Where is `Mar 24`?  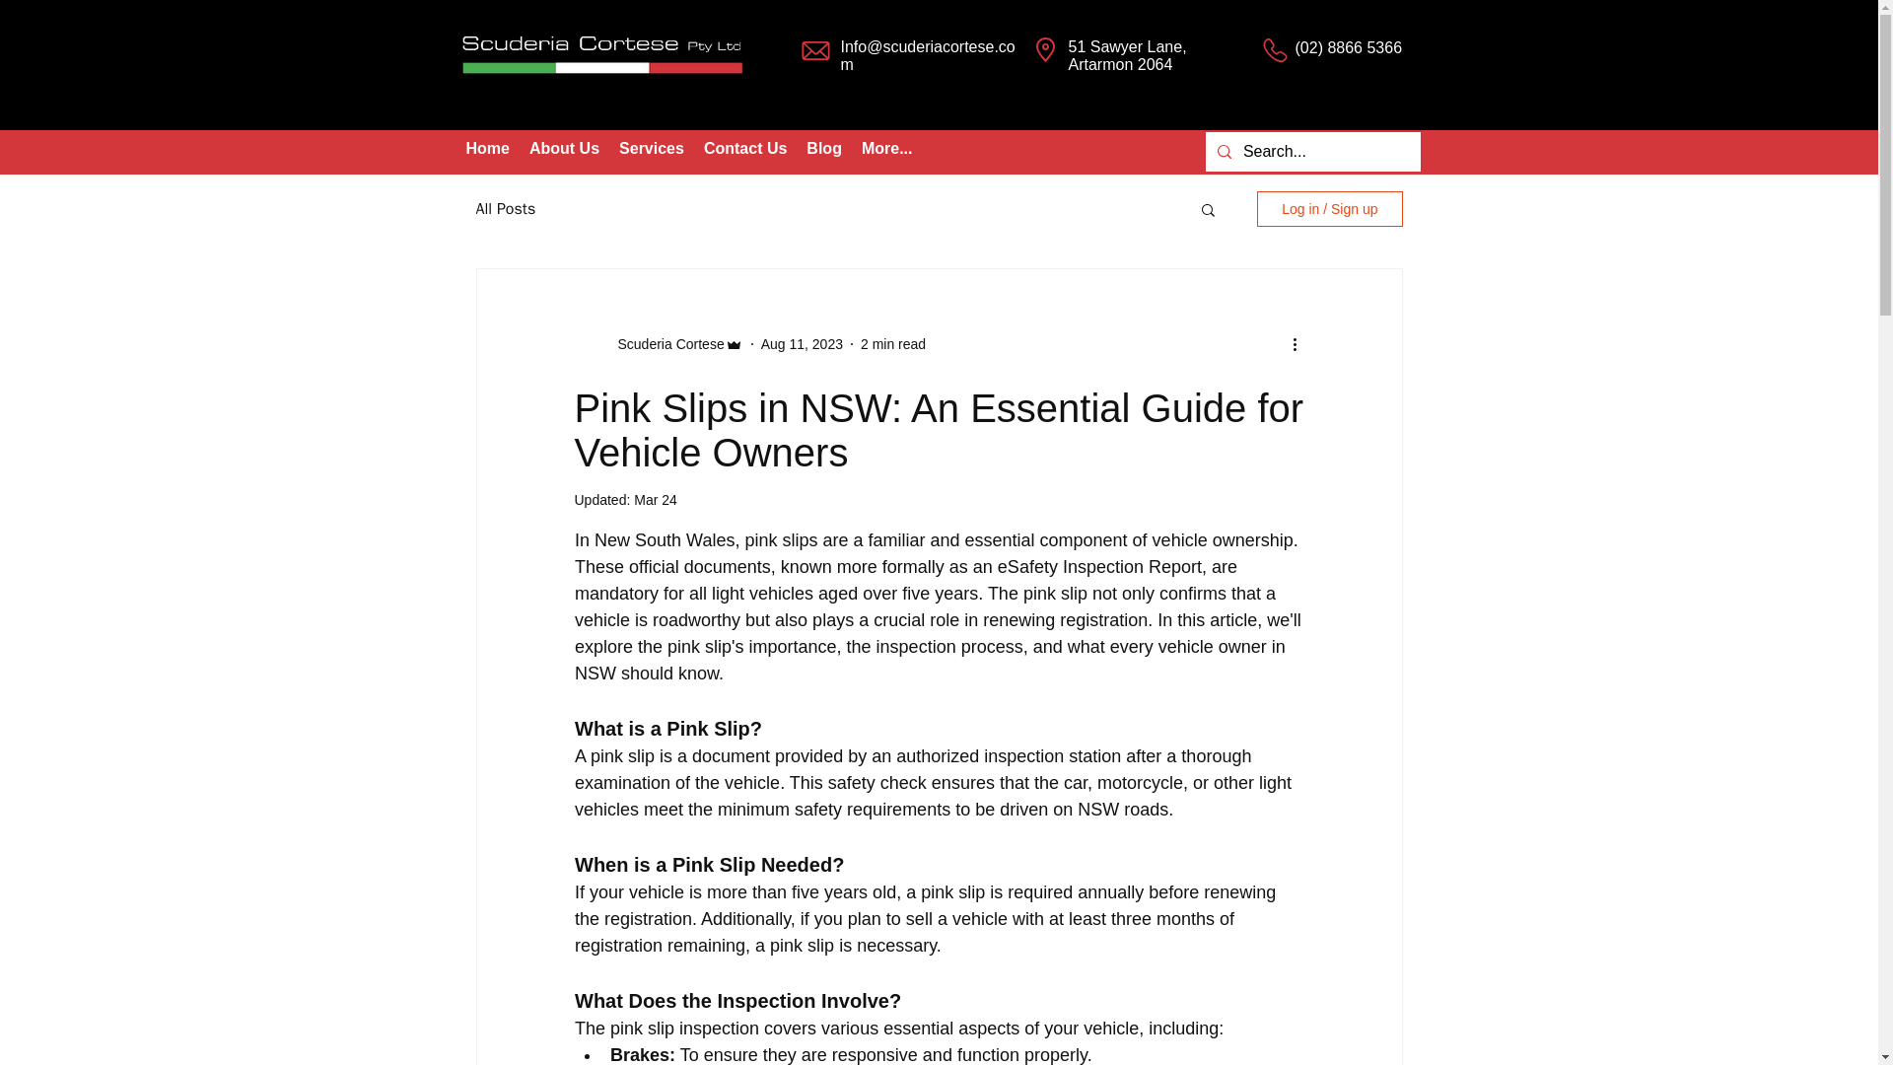
Mar 24 is located at coordinates (656, 499).